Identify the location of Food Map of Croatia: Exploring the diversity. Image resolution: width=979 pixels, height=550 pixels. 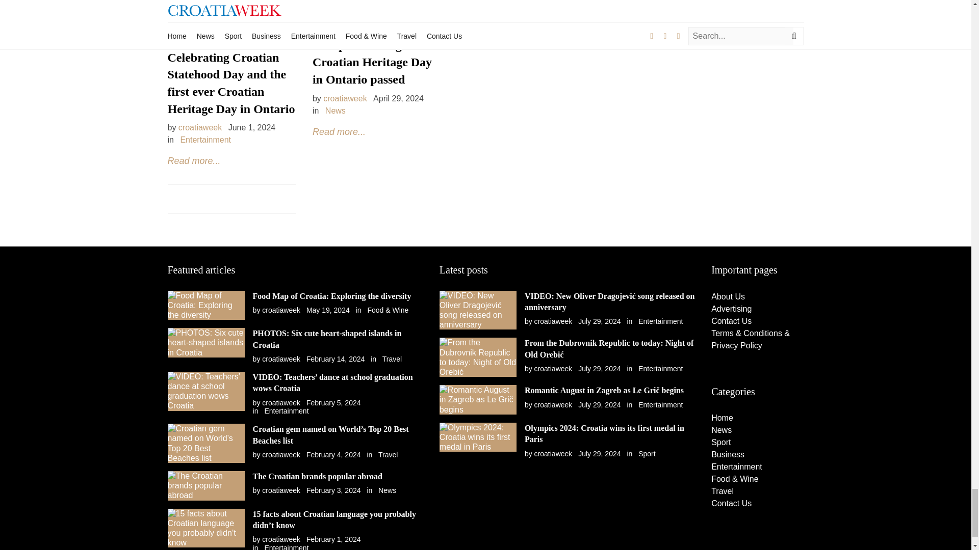
(331, 296).